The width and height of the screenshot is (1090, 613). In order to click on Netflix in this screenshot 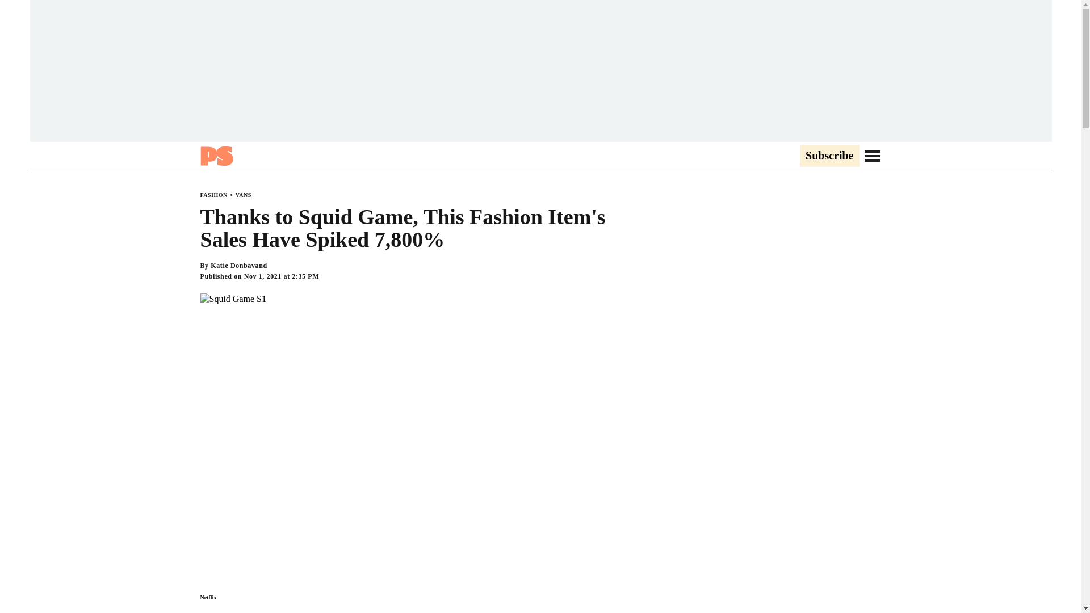, I will do `click(208, 597)`.